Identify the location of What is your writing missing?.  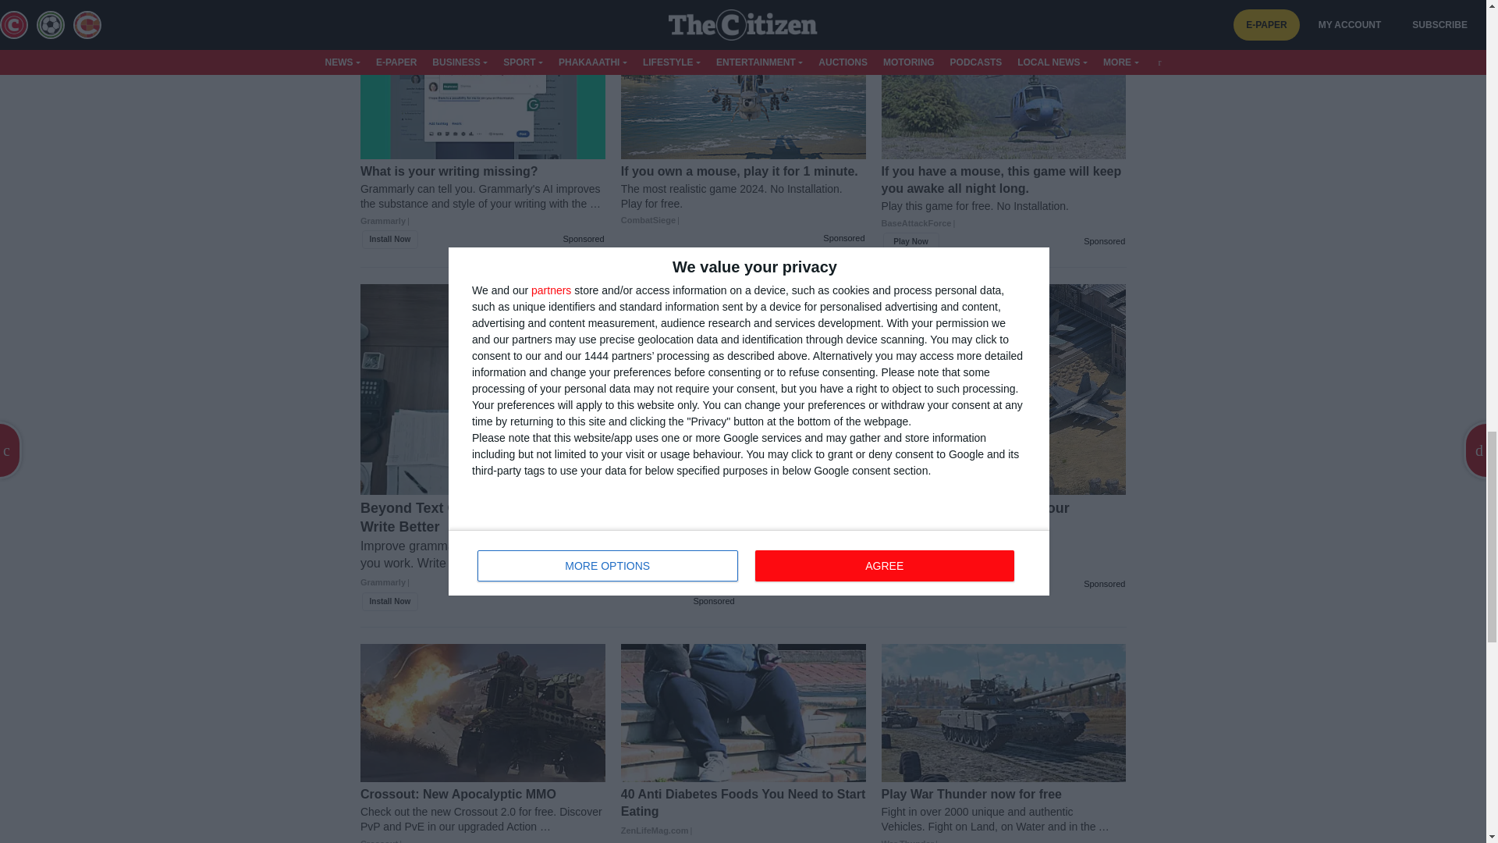
(482, 203).